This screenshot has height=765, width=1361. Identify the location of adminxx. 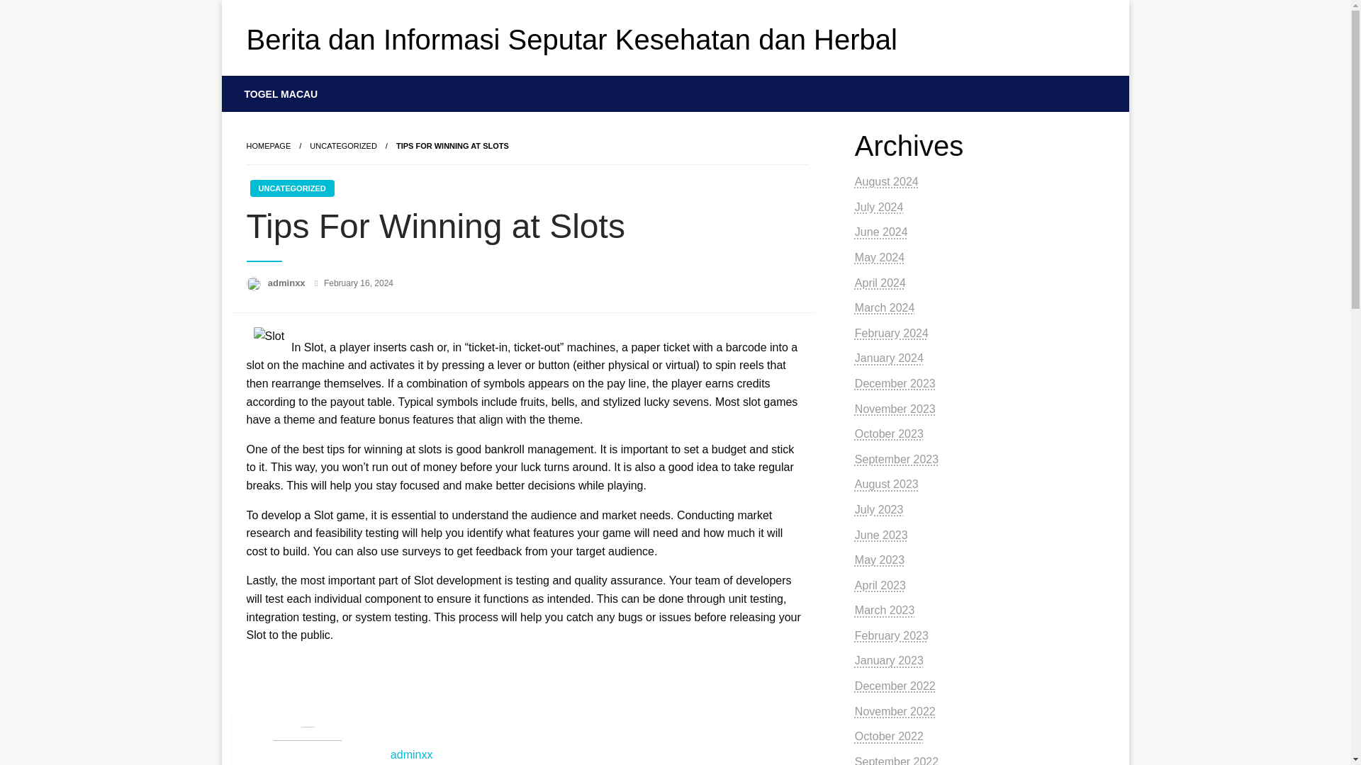
(595, 755).